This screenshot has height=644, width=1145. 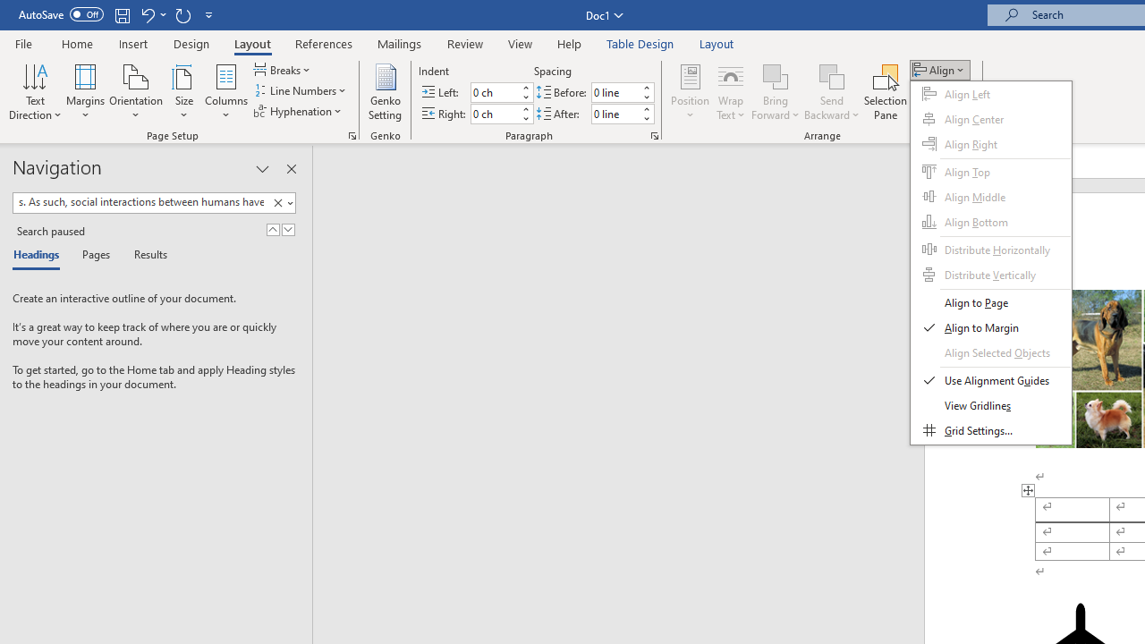 I want to click on Align, so click(x=940, y=70).